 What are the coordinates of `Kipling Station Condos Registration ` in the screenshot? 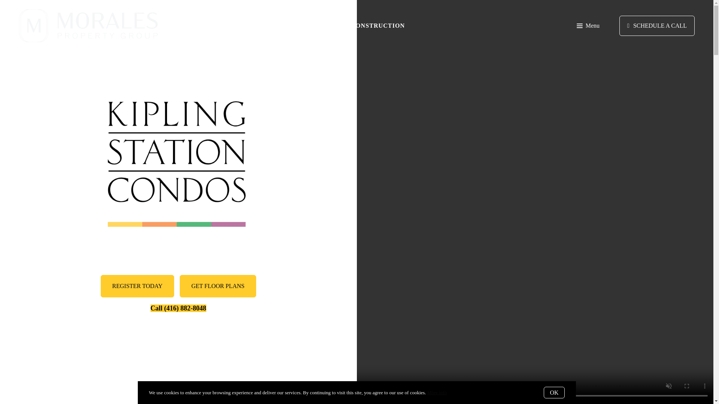 It's located at (137, 286).